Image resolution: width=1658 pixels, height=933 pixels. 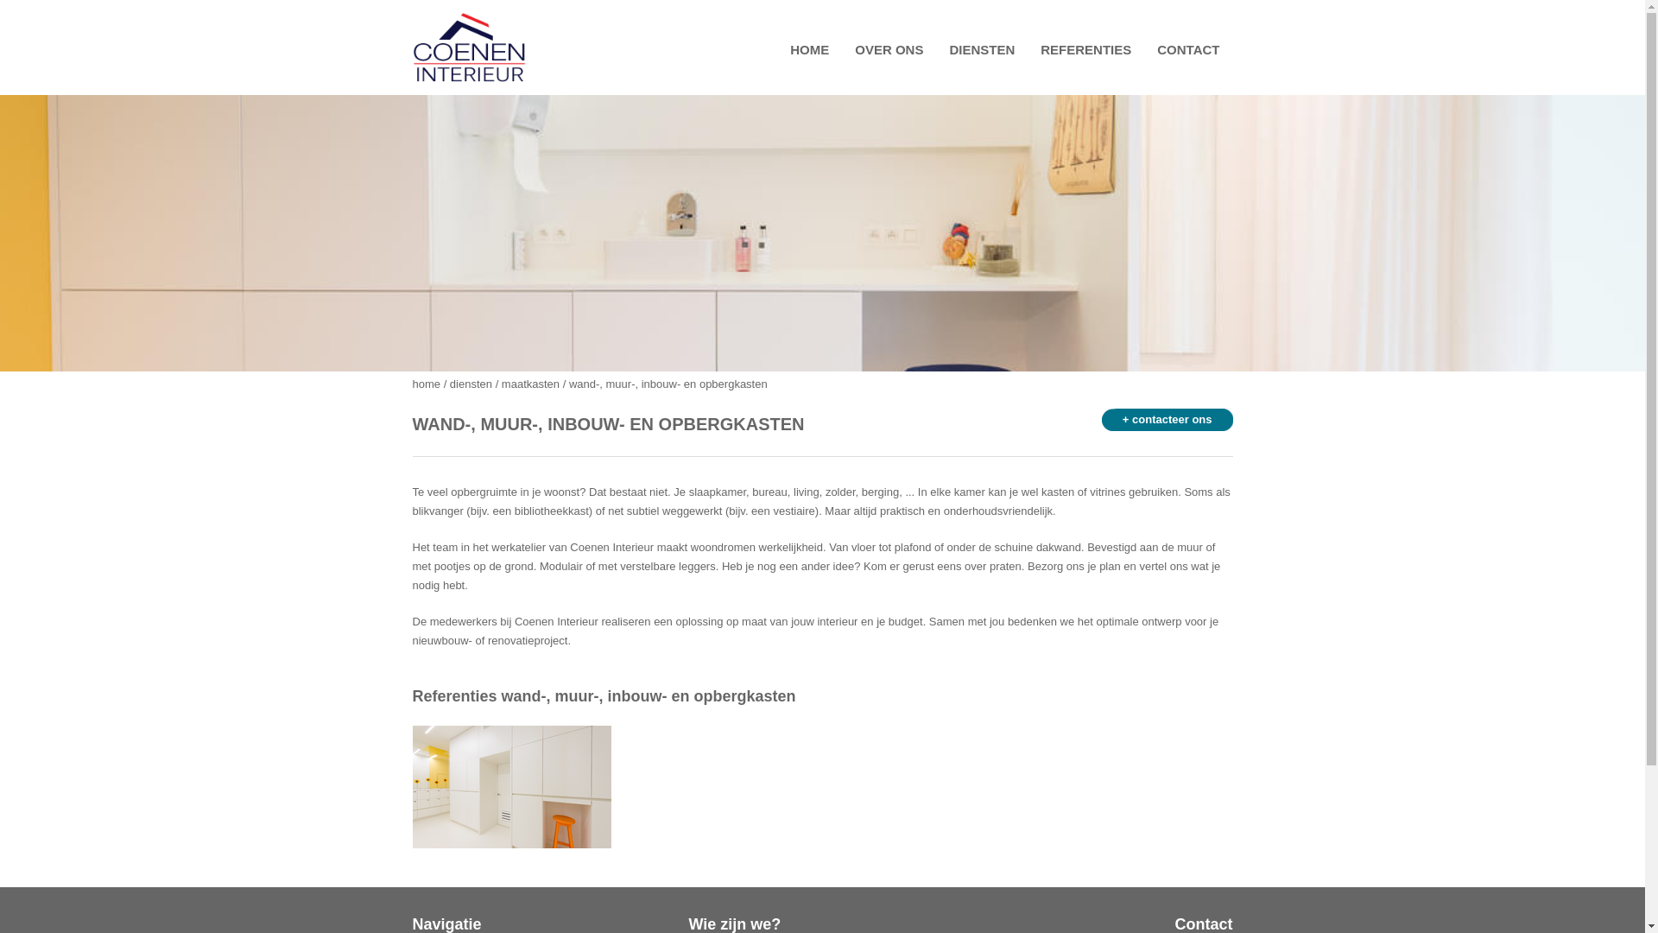 I want to click on DIENSTEN, so click(x=982, y=50).